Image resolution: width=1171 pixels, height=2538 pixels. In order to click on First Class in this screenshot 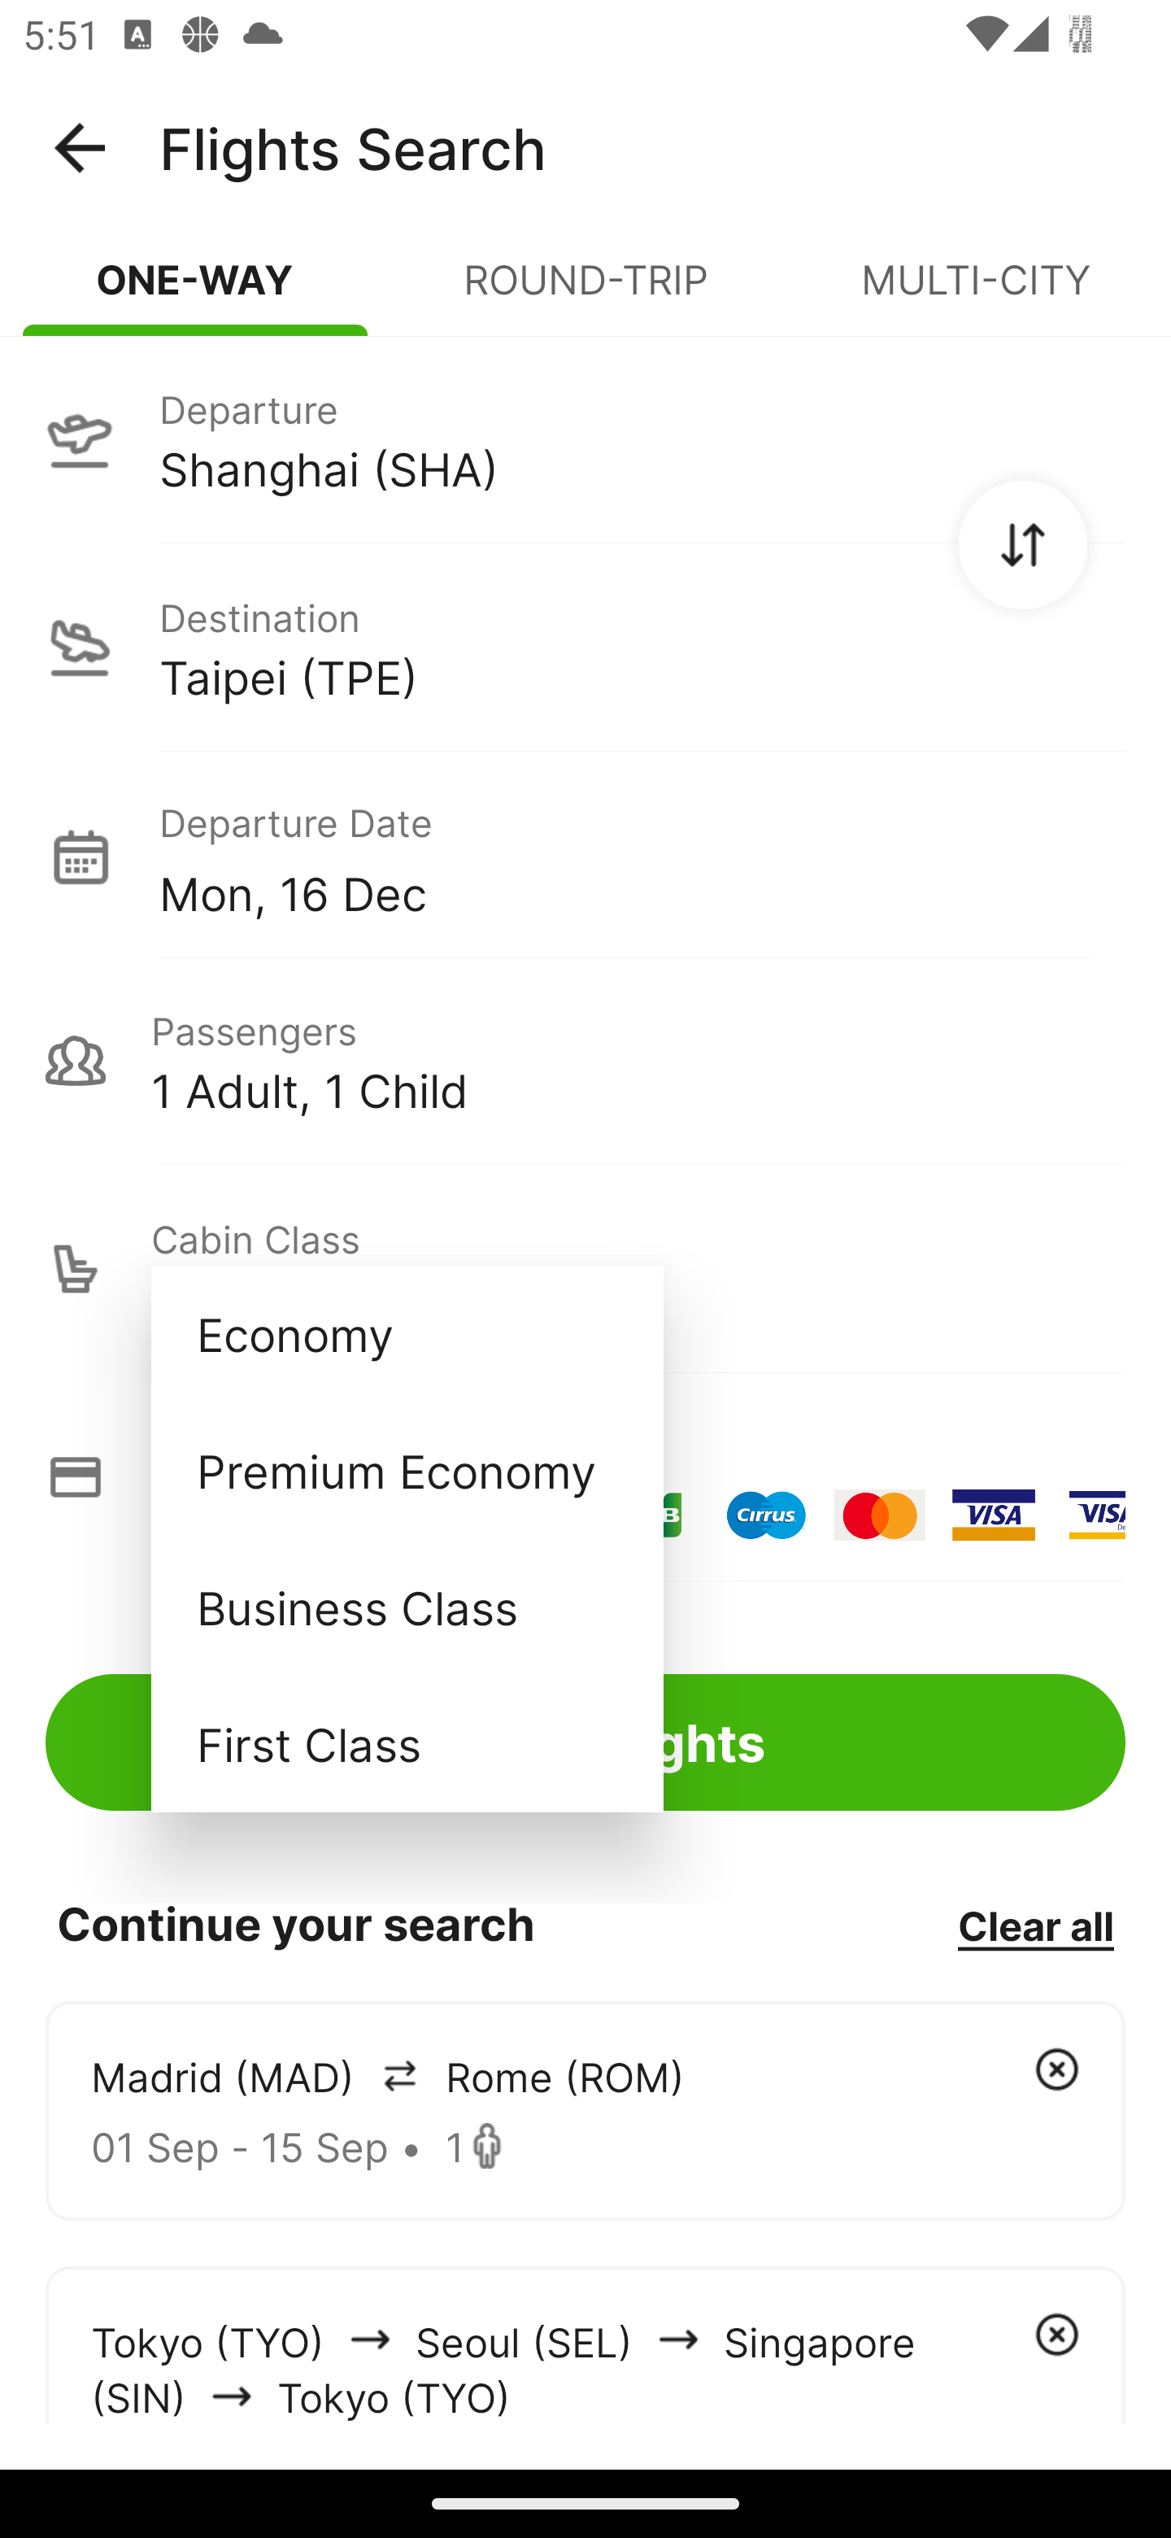, I will do `click(407, 1743)`.